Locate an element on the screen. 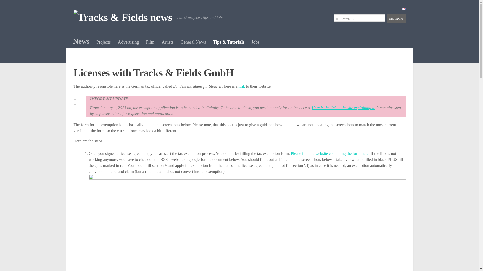 This screenshot has width=483, height=271. General News is located at coordinates (193, 42).